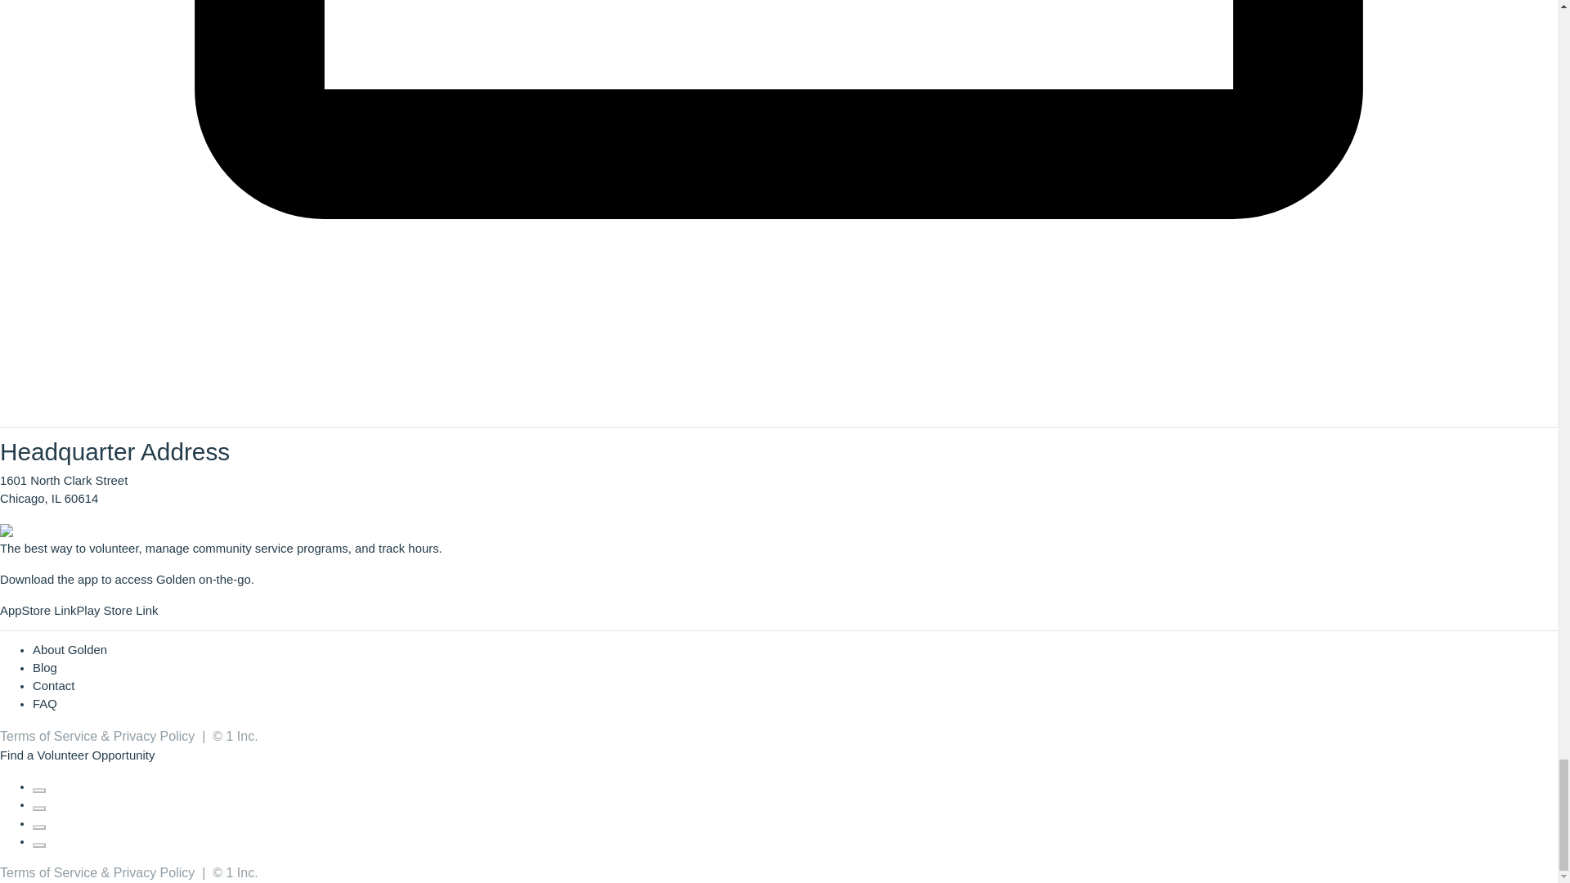 The height and width of the screenshot is (883, 1570). I want to click on Terms of Service, so click(49, 872).